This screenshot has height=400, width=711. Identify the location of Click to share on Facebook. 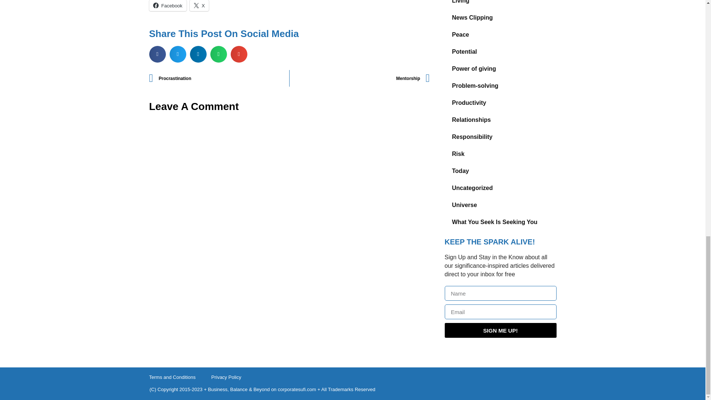
(167, 6).